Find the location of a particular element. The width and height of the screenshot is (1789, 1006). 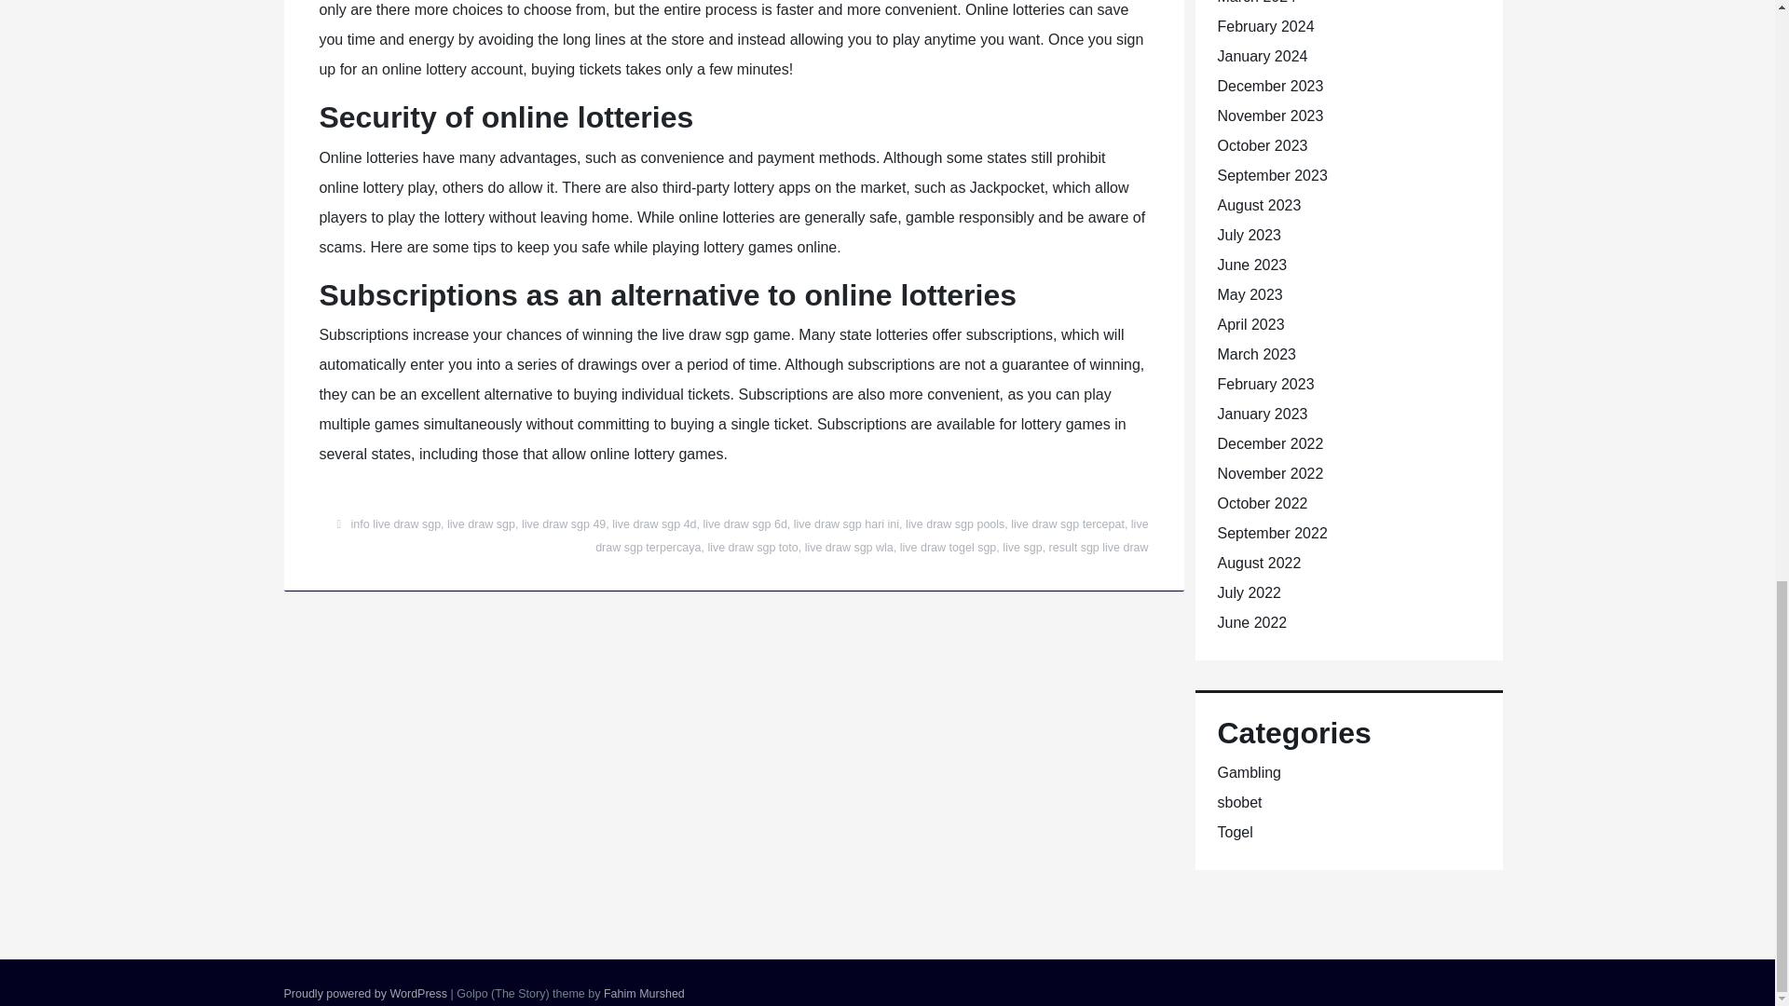

live draw sgp pools is located at coordinates (954, 524).